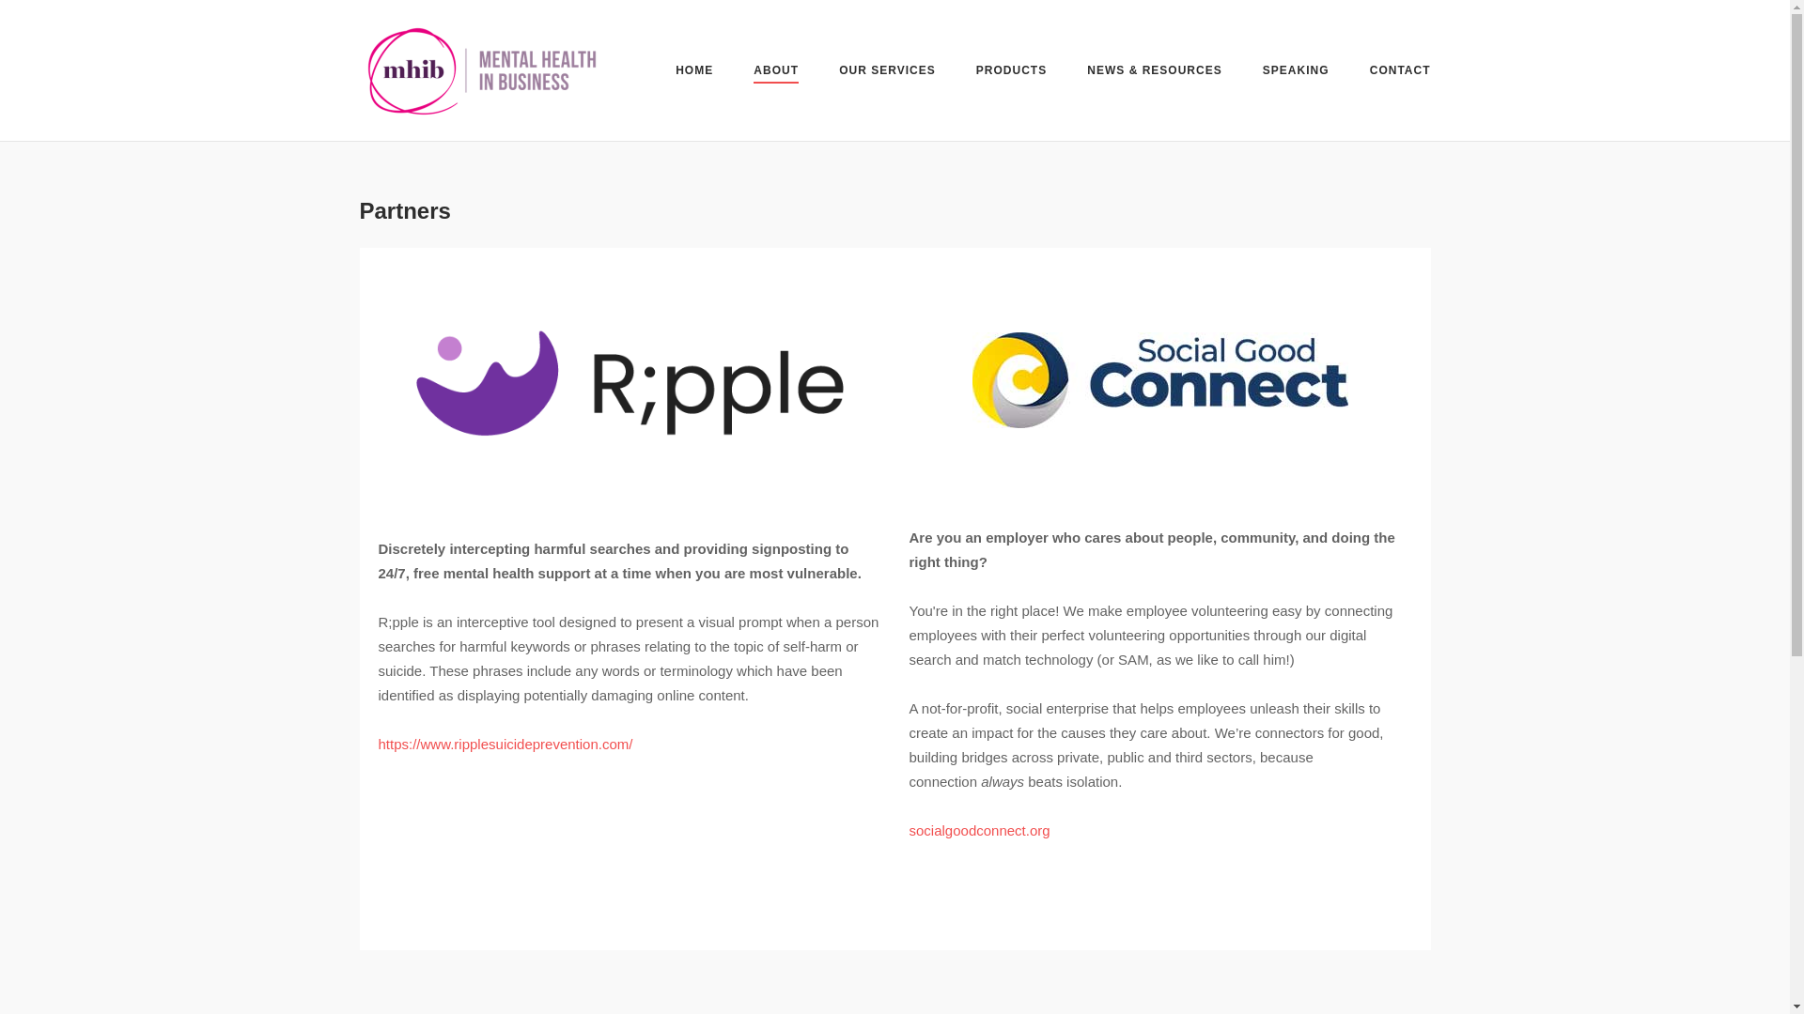 The width and height of the screenshot is (1804, 1014). I want to click on HOME, so click(693, 73).